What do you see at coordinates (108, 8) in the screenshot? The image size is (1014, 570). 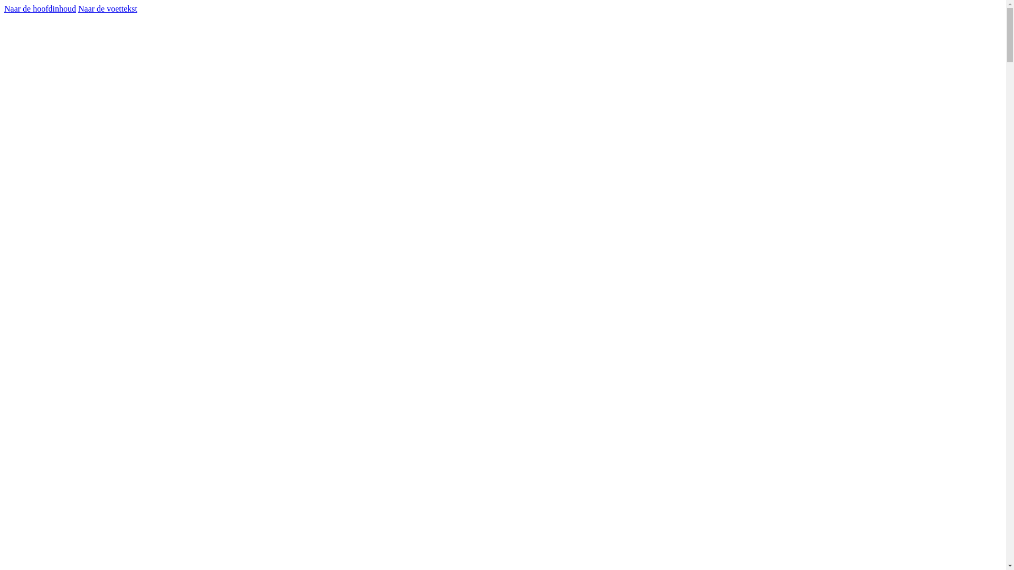 I see `Naar de voettekst` at bounding box center [108, 8].